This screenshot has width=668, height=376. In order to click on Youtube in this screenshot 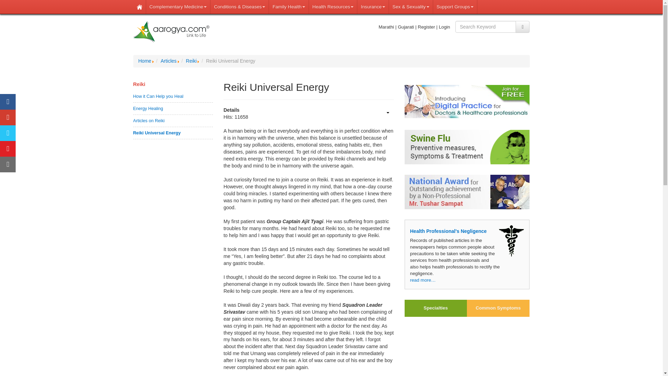, I will do `click(8, 149)`.